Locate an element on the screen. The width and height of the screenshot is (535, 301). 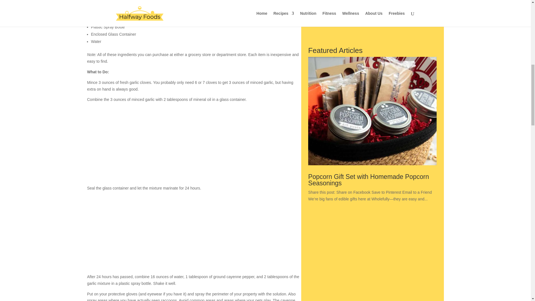
Advertisement is located at coordinates (372, 264).